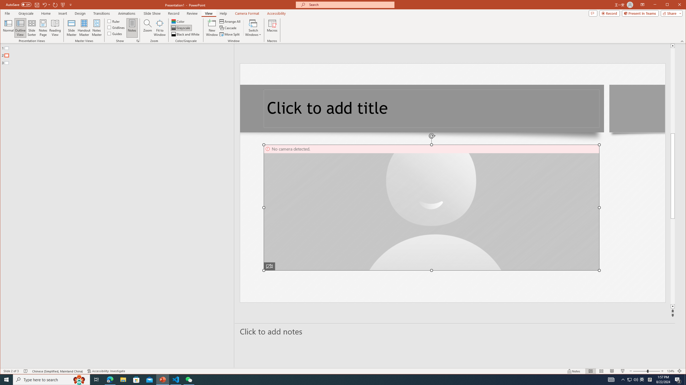 The width and height of the screenshot is (686, 385). Describe the element at coordinates (611, 380) in the screenshot. I see `AutomationID: 4105` at that location.